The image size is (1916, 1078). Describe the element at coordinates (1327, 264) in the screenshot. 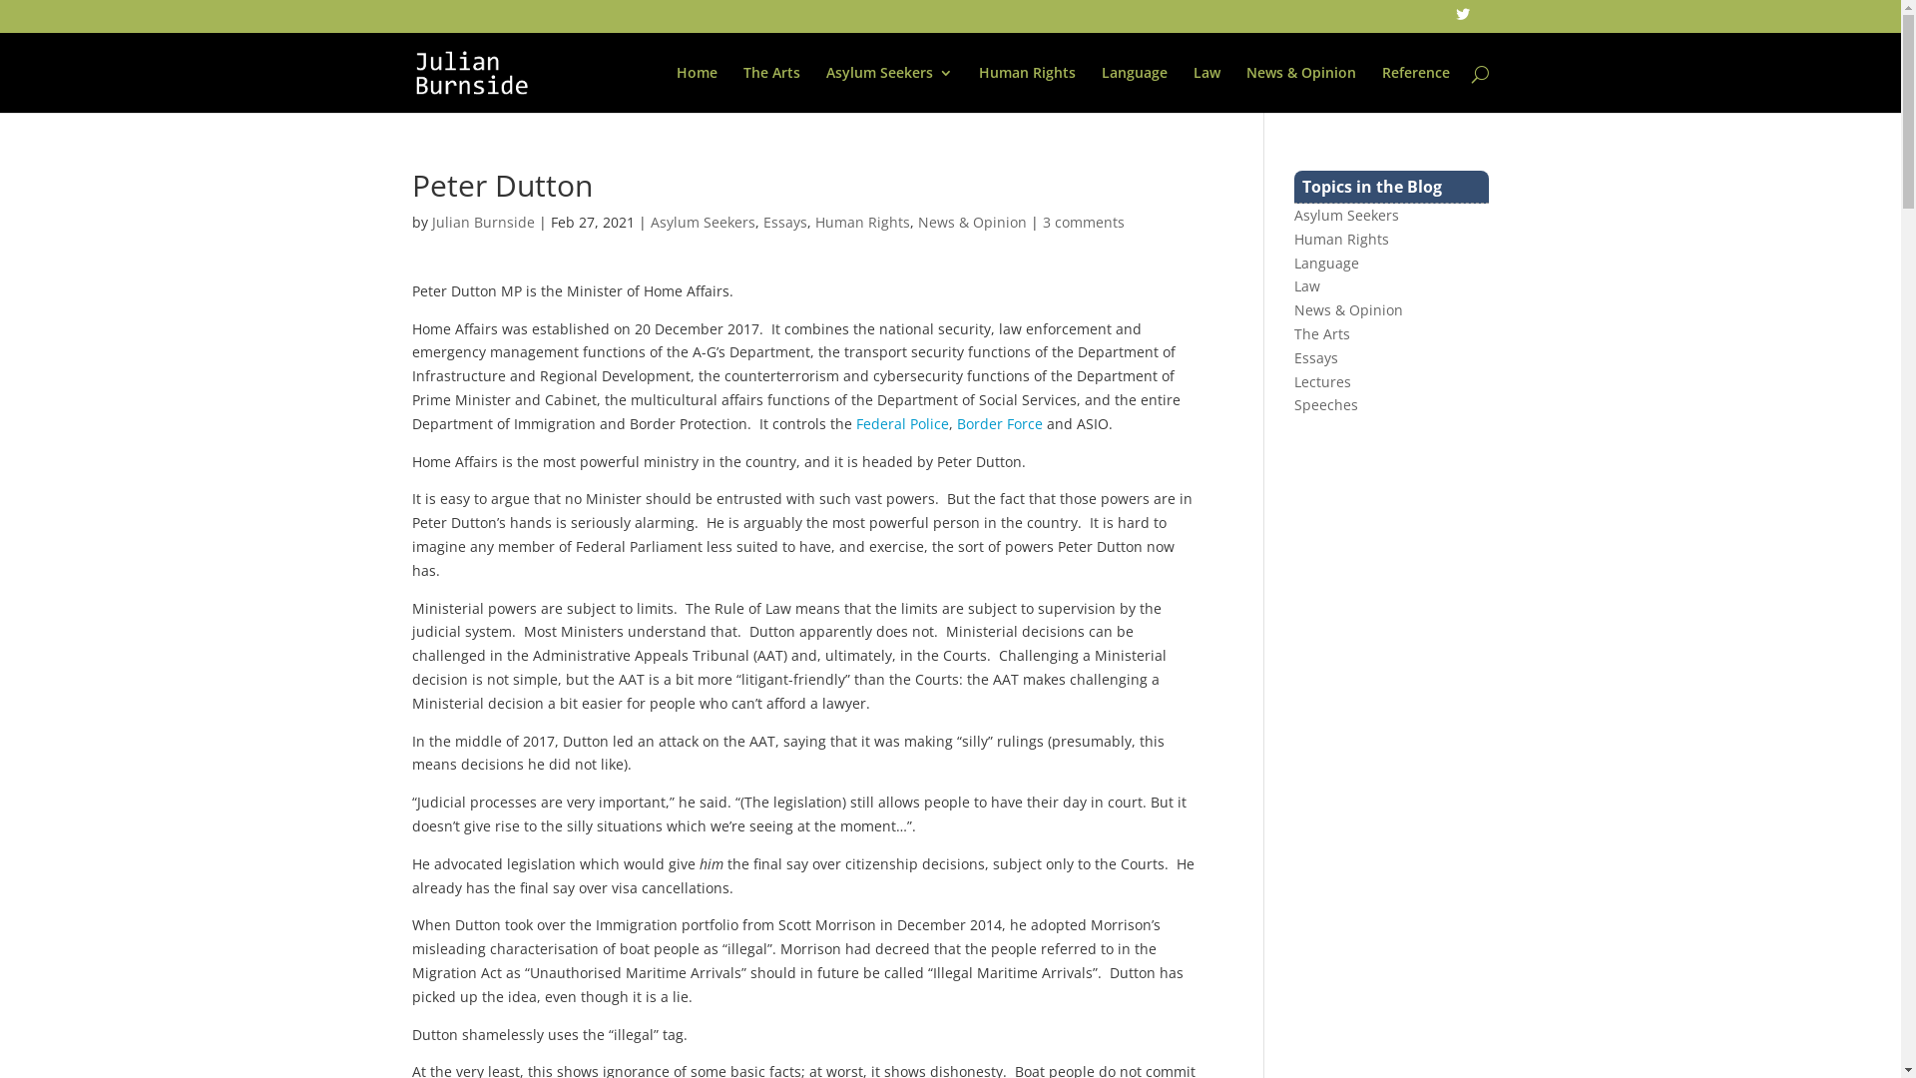

I see `Language` at that location.